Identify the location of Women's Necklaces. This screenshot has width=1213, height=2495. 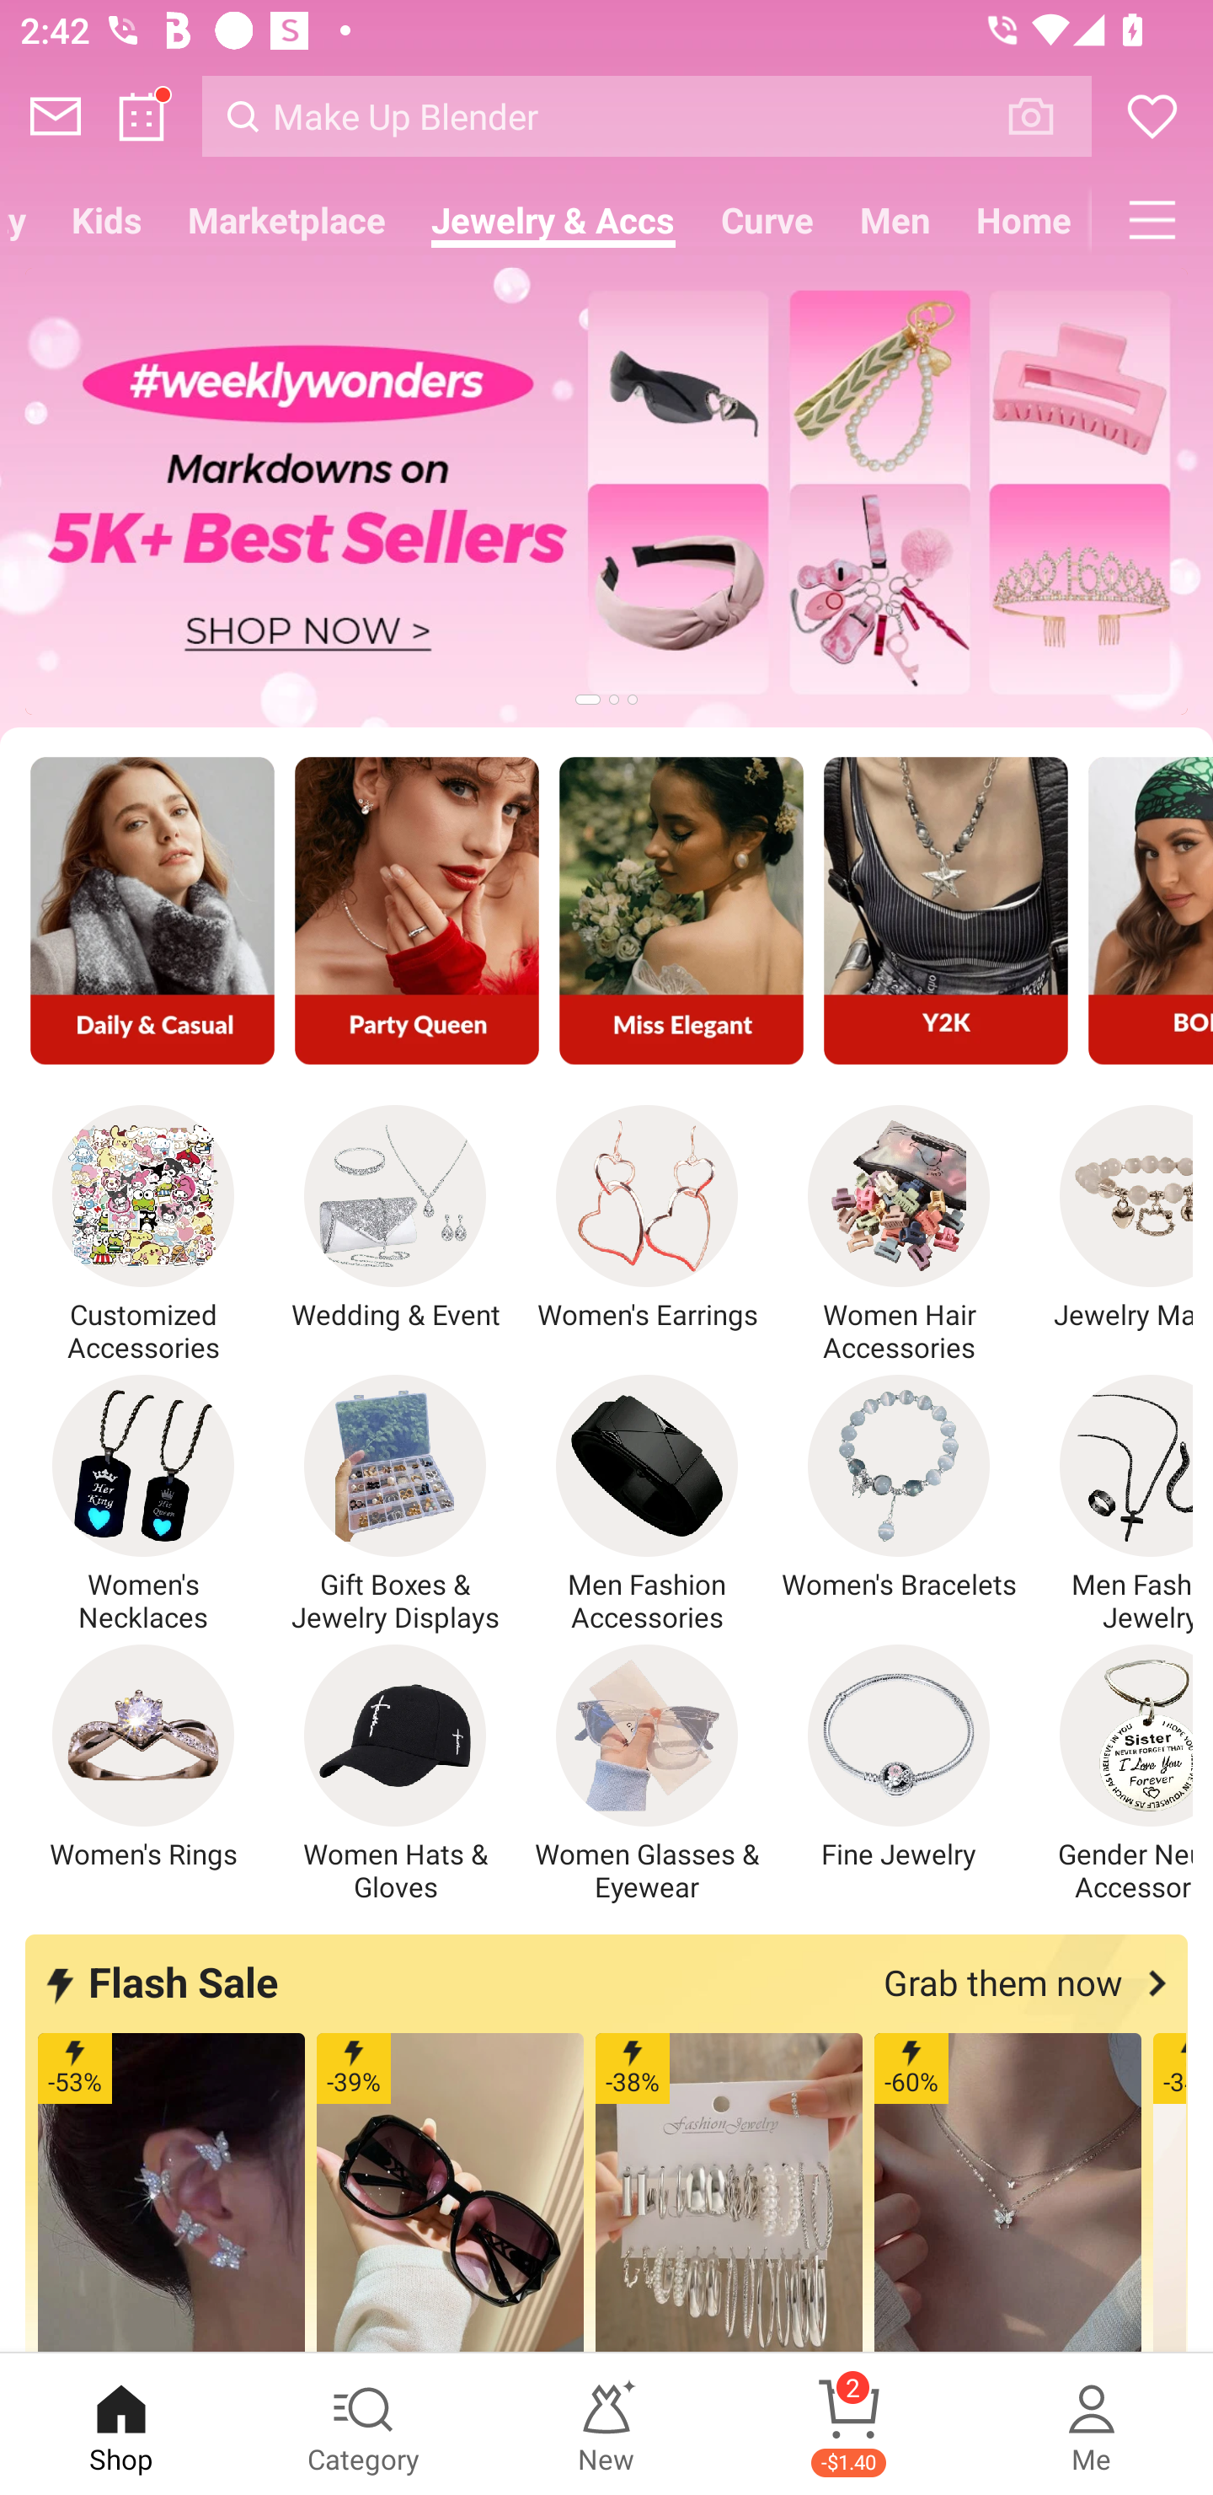
(143, 1504).